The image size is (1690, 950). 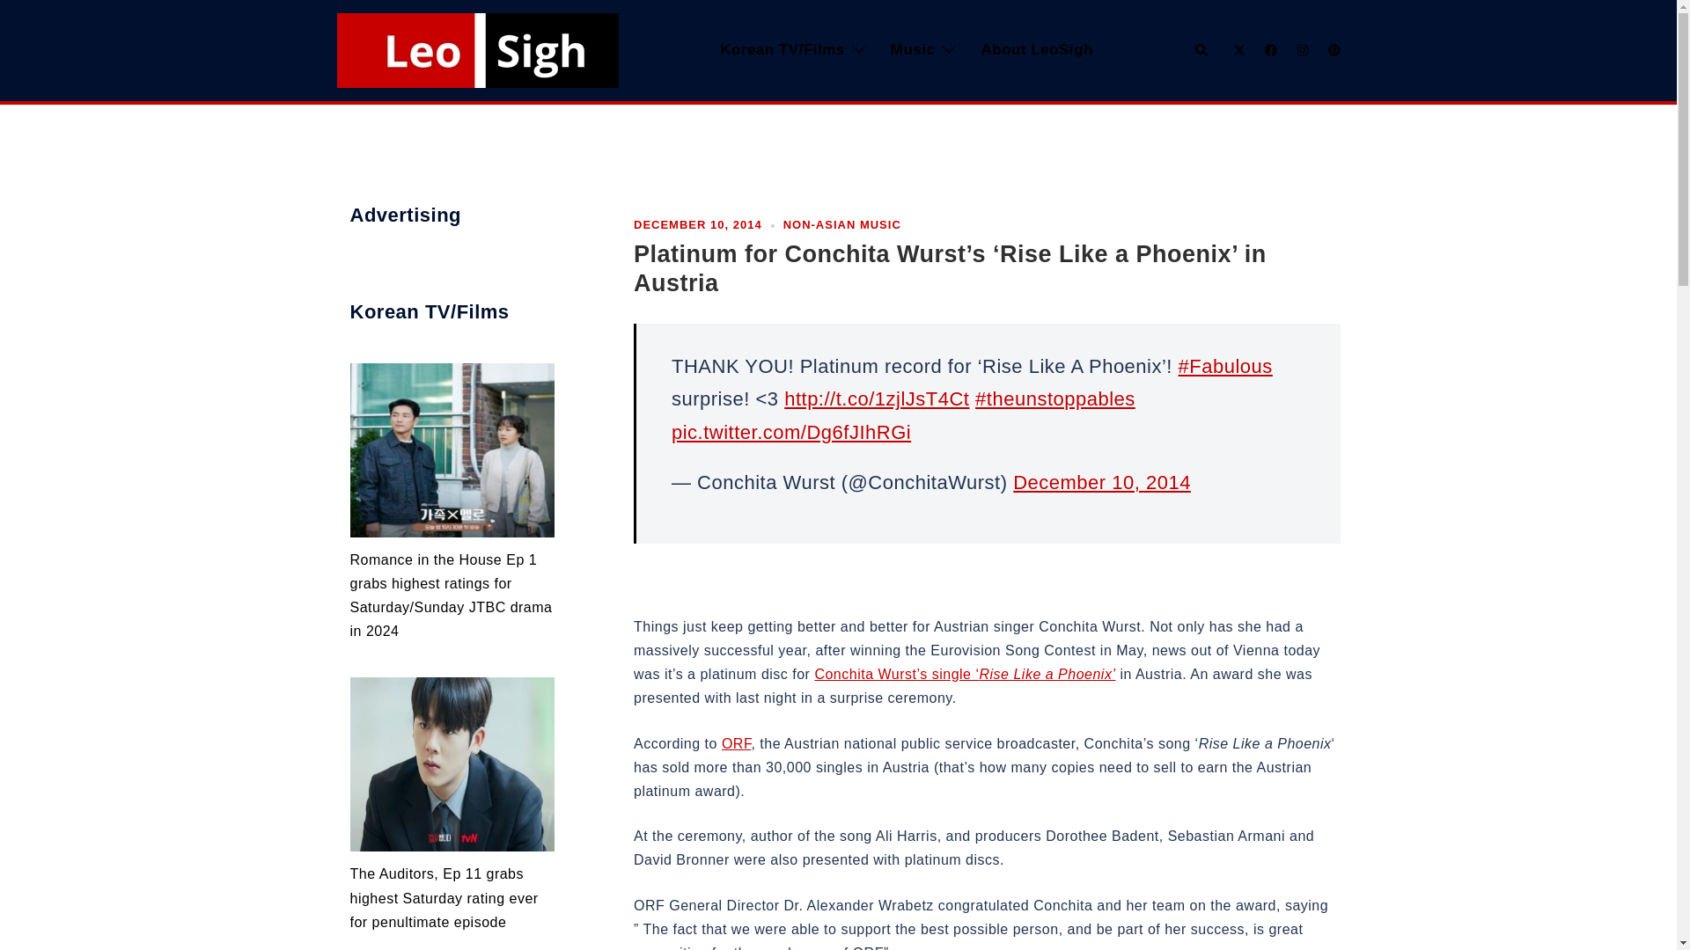 I want to click on DECEMBER 10, 2014, so click(x=697, y=225).